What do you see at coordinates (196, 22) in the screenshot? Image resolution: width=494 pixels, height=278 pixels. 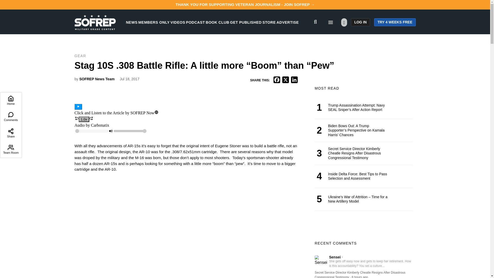 I see `PODCAST` at bounding box center [196, 22].